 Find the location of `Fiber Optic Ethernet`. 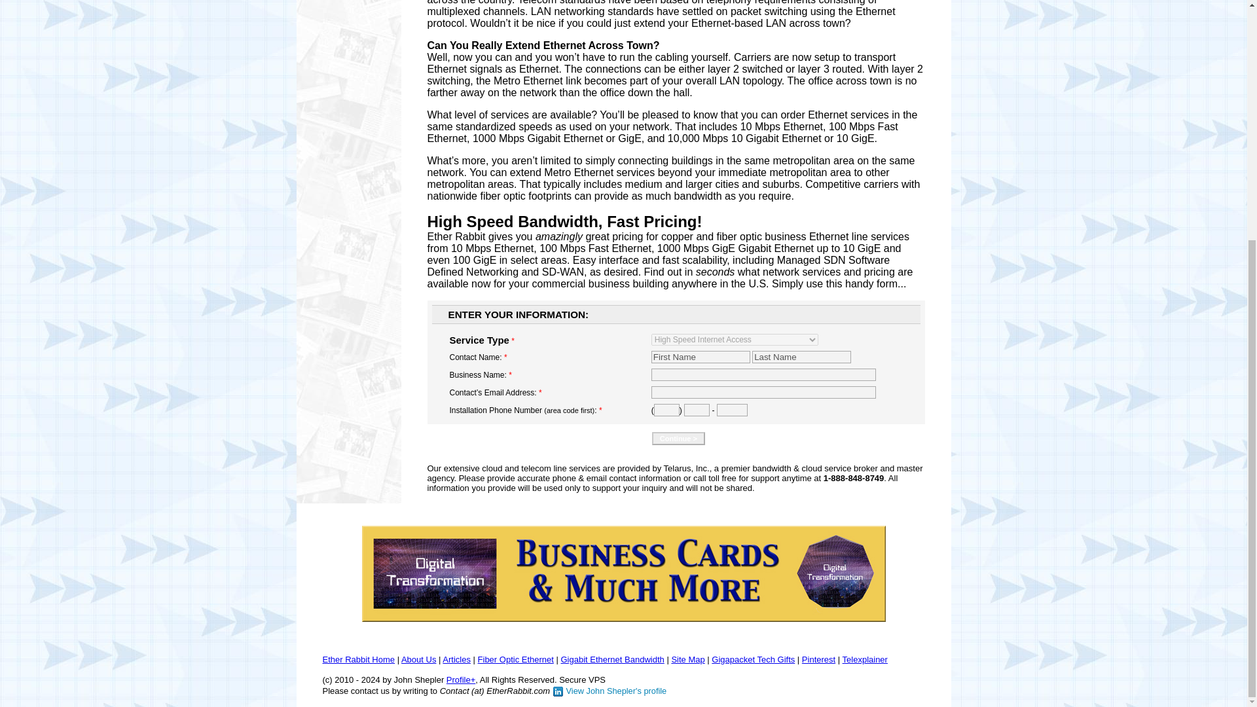

Fiber Optic Ethernet is located at coordinates (516, 660).